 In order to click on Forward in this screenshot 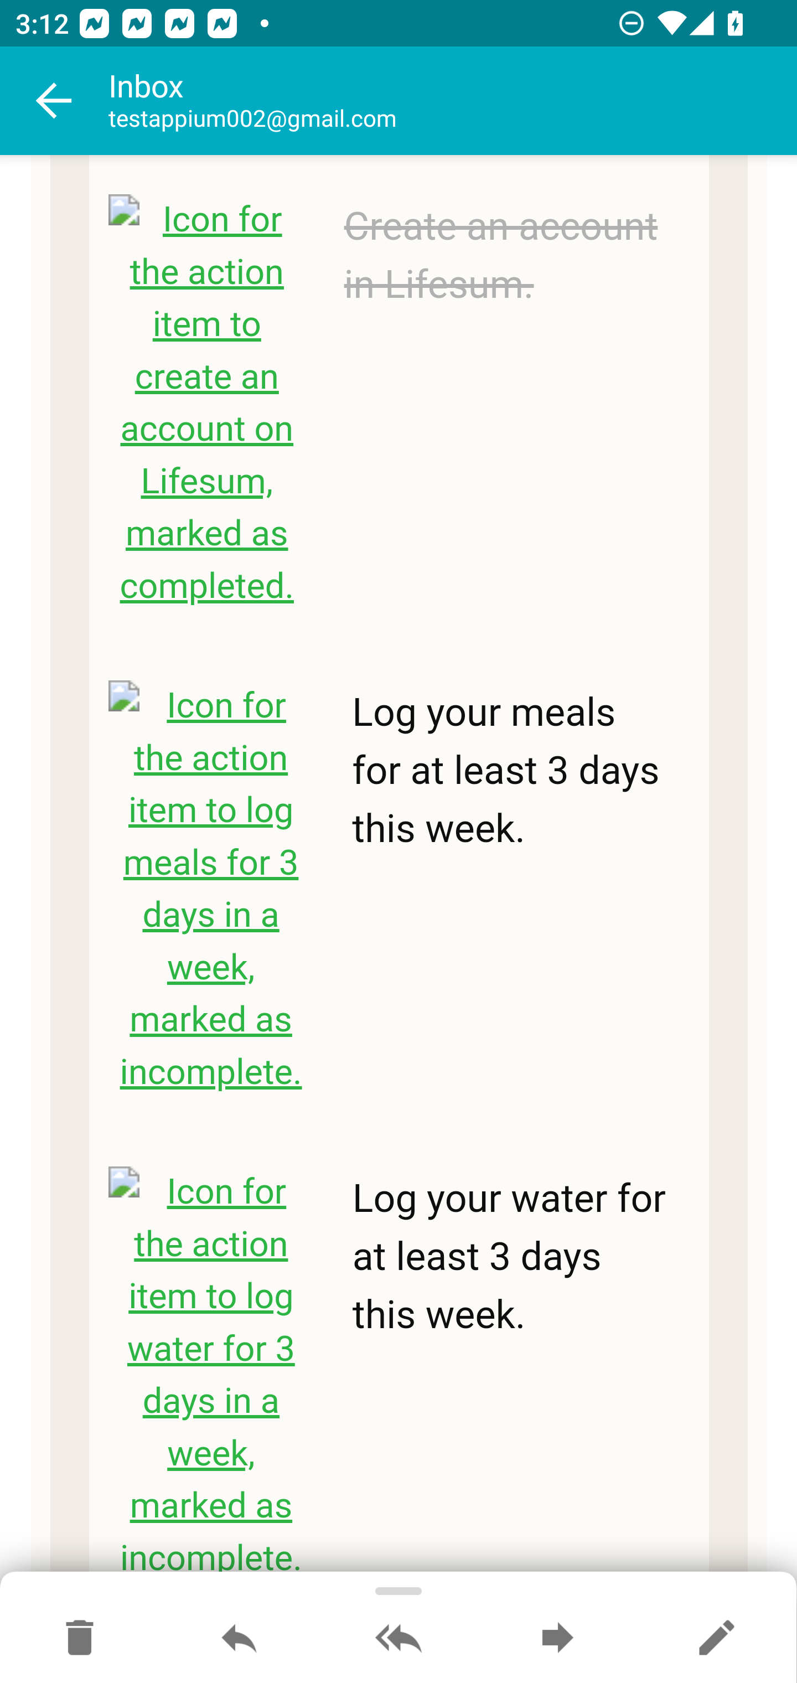, I will do `click(557, 1639)`.